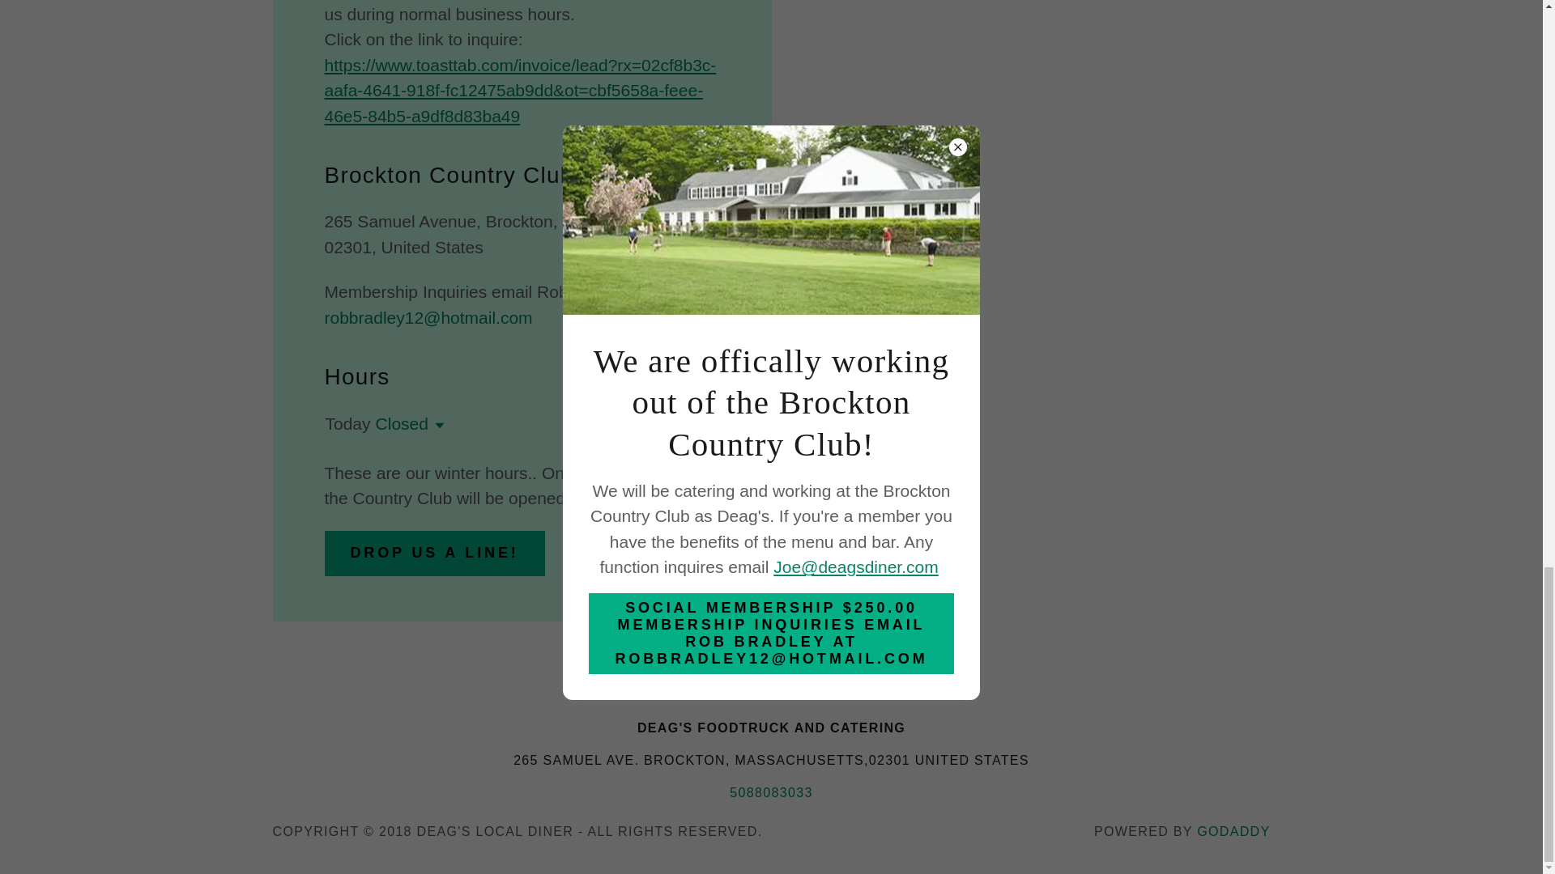  What do you see at coordinates (1233, 831) in the screenshot?
I see `GODADDY` at bounding box center [1233, 831].